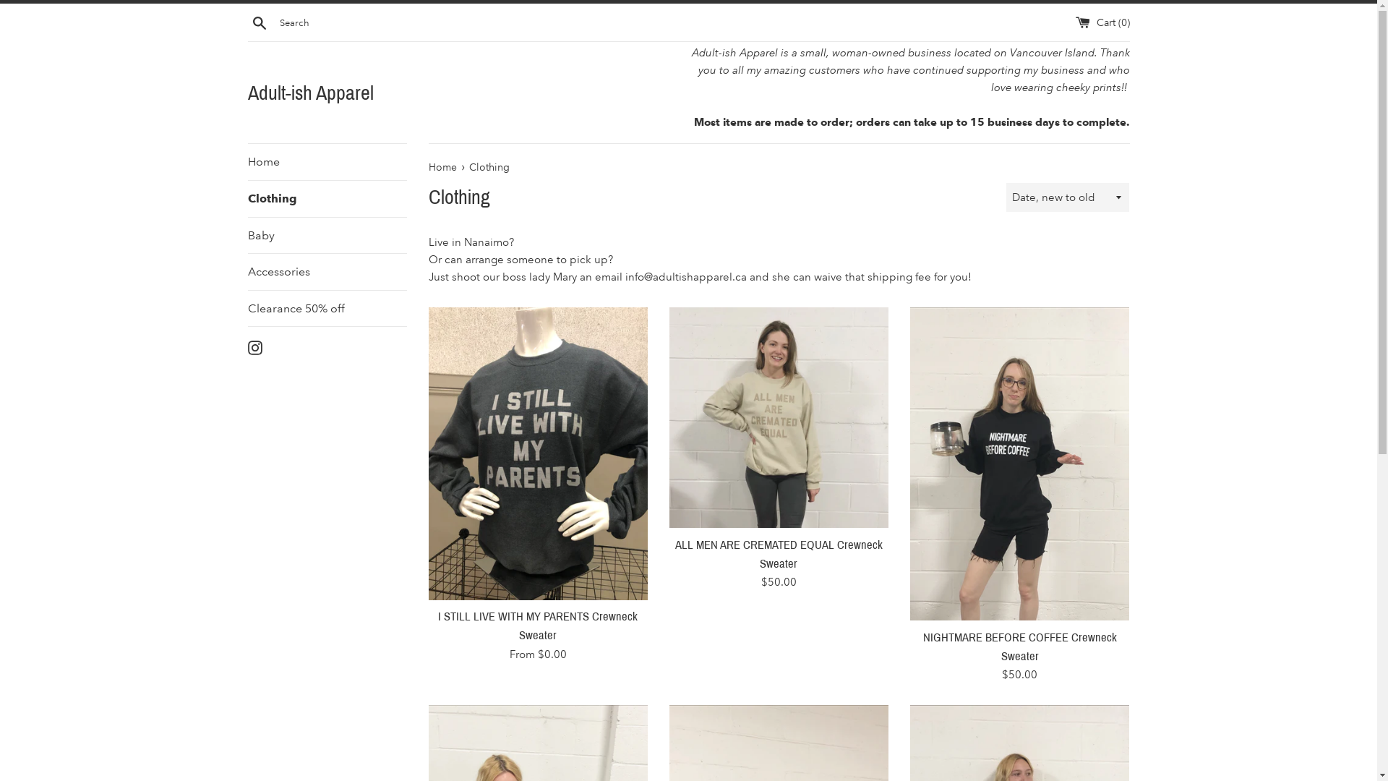  Describe the element at coordinates (259, 22) in the screenshot. I see `Search` at that location.